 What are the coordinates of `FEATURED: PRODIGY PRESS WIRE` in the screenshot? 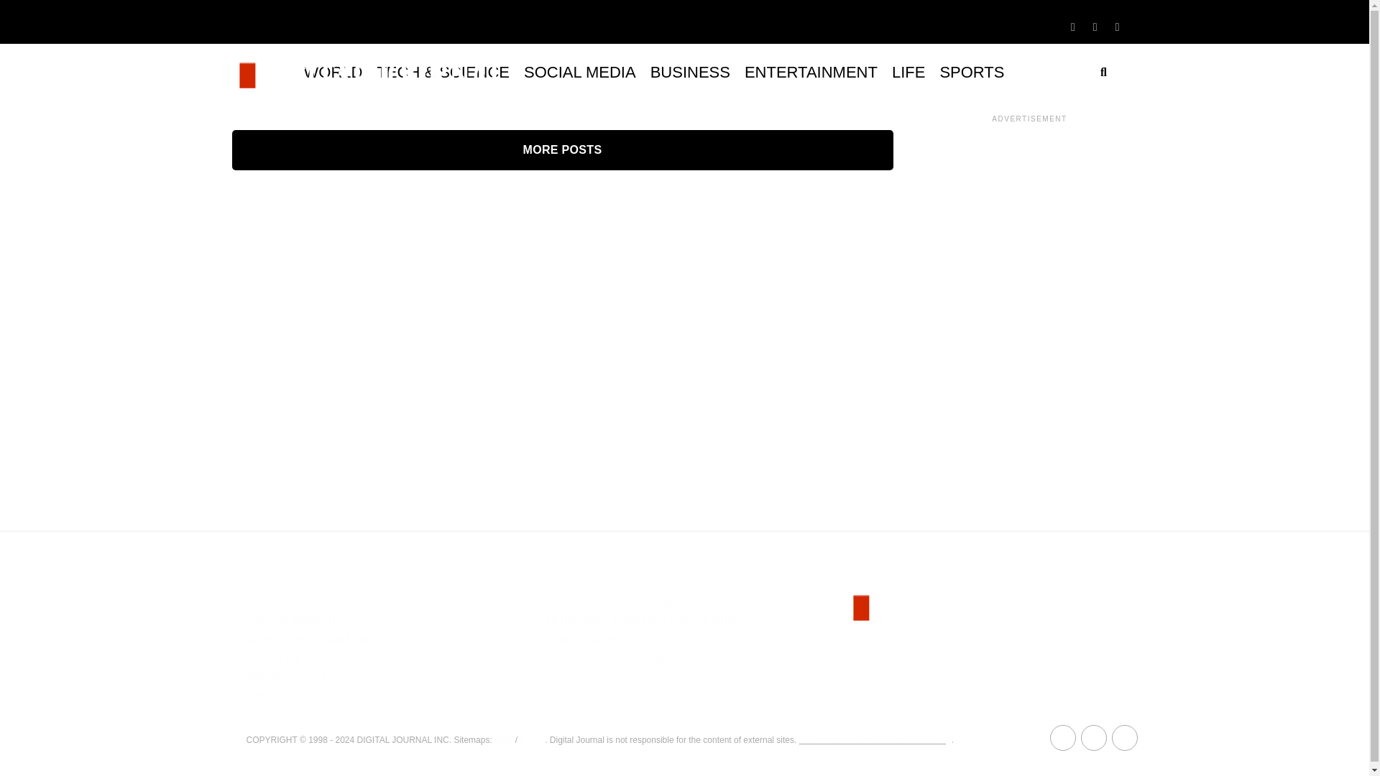 It's located at (643, 621).